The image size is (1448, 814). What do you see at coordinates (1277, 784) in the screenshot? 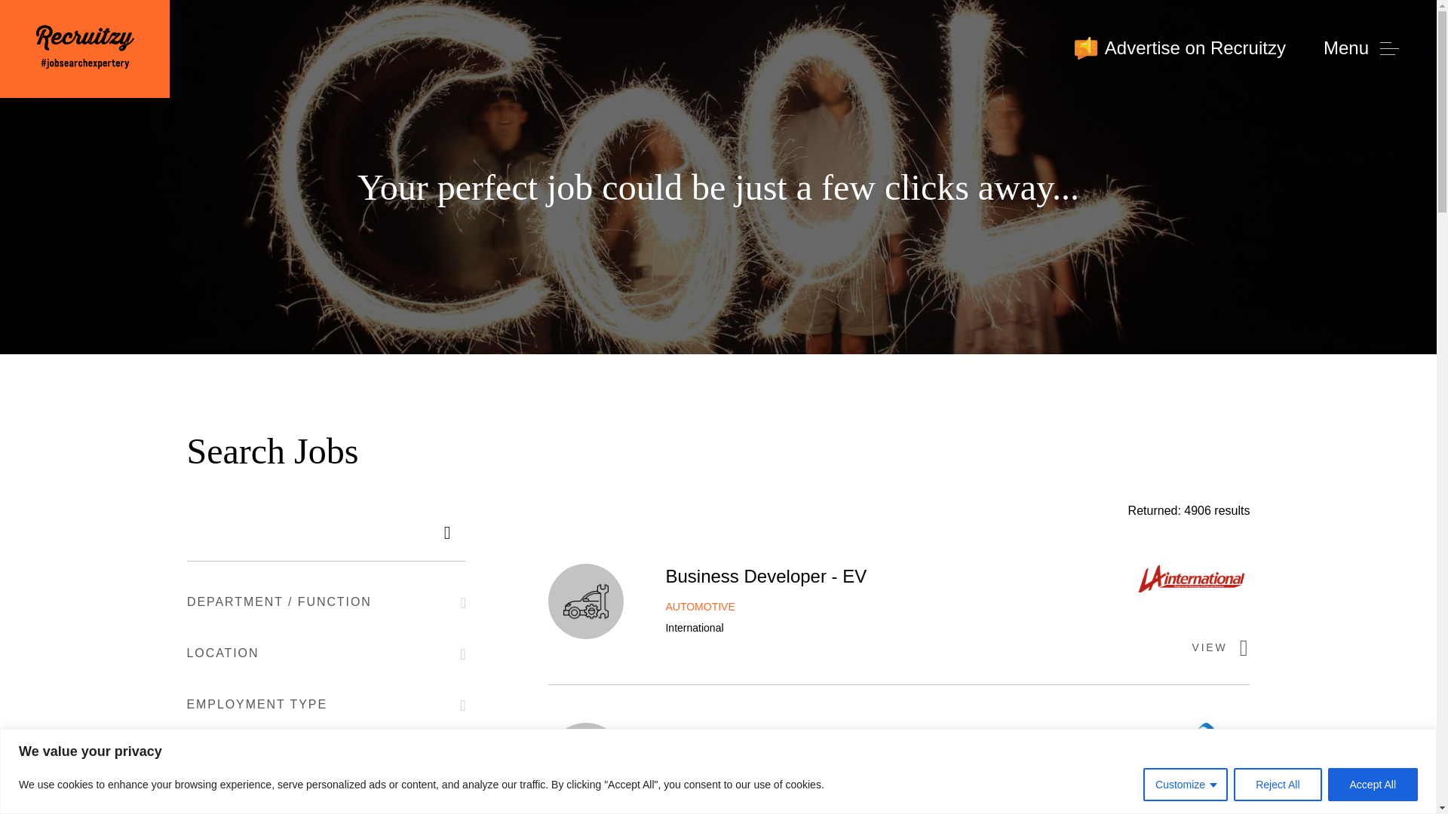
I see `Reject All` at bounding box center [1277, 784].